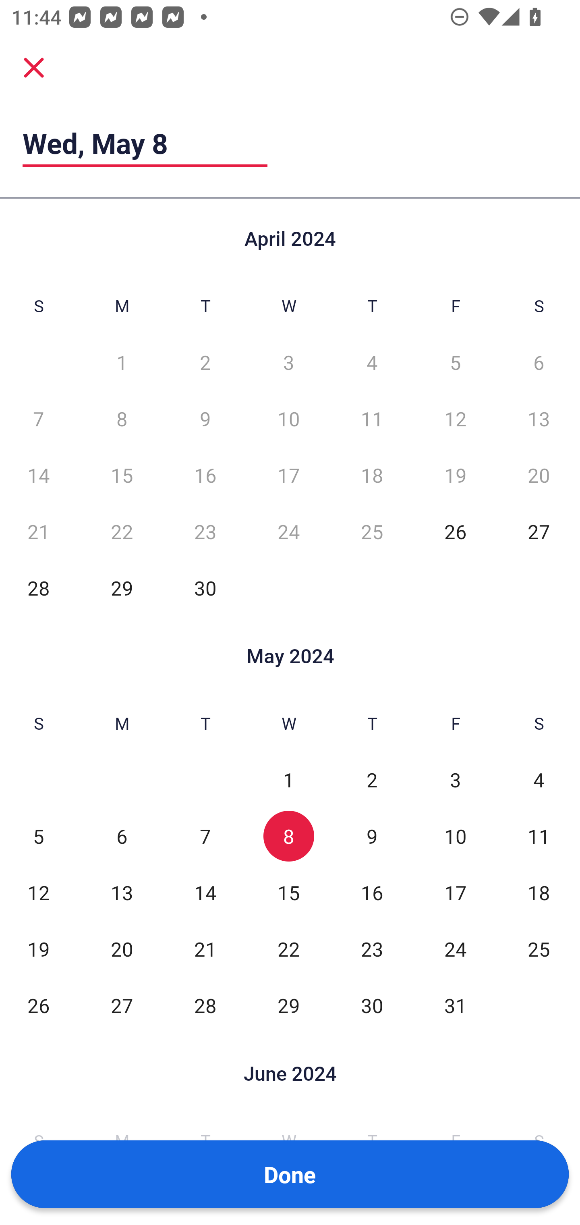 The height and width of the screenshot is (1225, 580). I want to click on 21 Sun, Apr 21, Not Selected, so click(38, 532).